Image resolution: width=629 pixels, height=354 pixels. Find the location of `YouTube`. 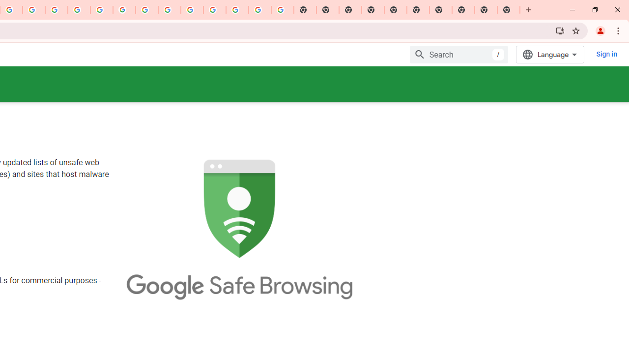

YouTube is located at coordinates (147, 10).